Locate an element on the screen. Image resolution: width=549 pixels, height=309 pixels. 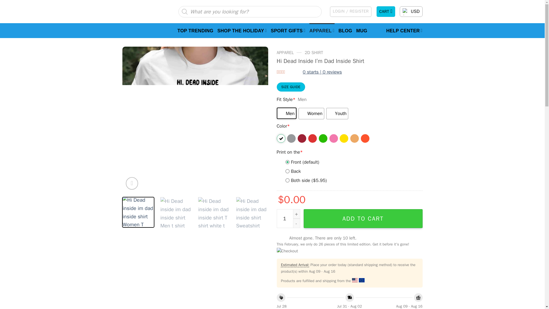
BLOG is located at coordinates (345, 30).